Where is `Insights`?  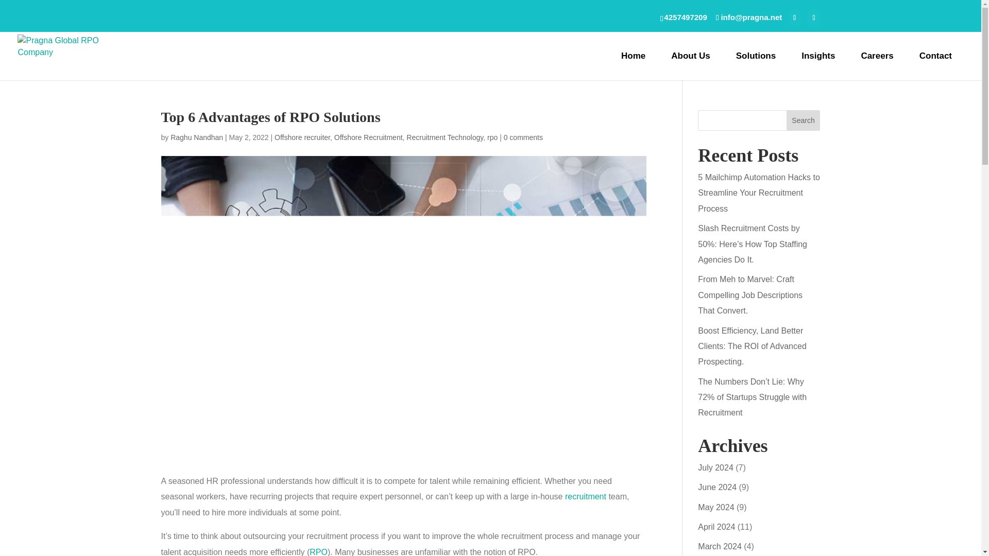 Insights is located at coordinates (818, 56).